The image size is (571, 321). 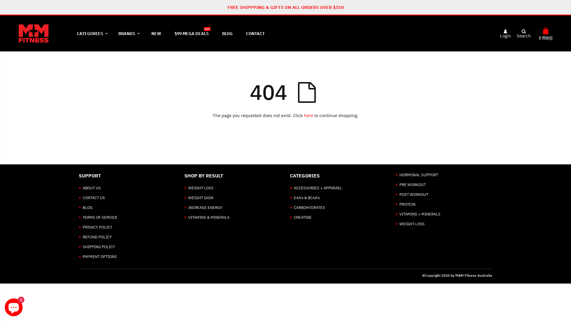 What do you see at coordinates (87, 207) in the screenshot?
I see `BLOG` at bounding box center [87, 207].